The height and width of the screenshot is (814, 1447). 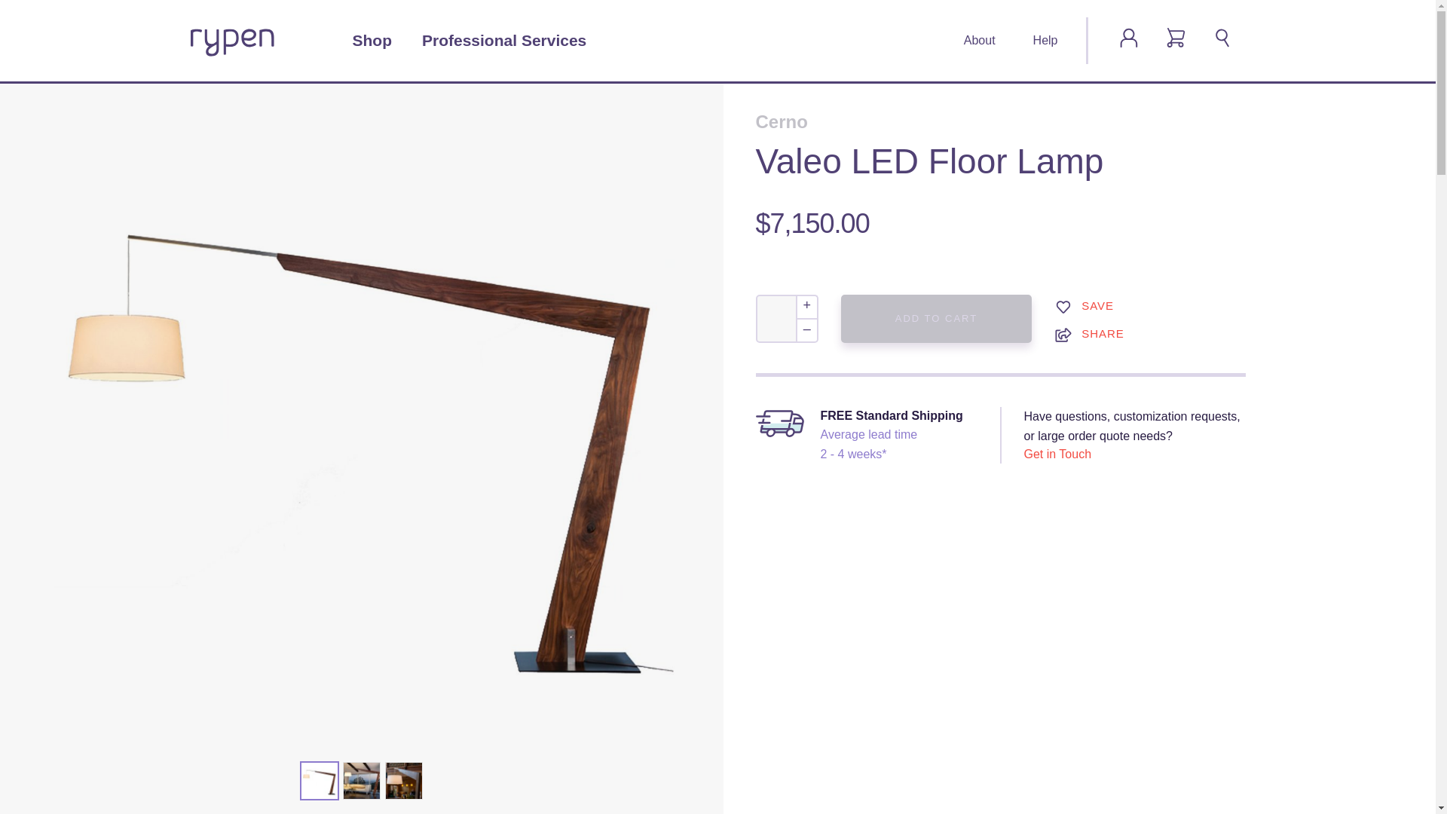 What do you see at coordinates (503, 41) in the screenshot?
I see `Professional Services` at bounding box center [503, 41].